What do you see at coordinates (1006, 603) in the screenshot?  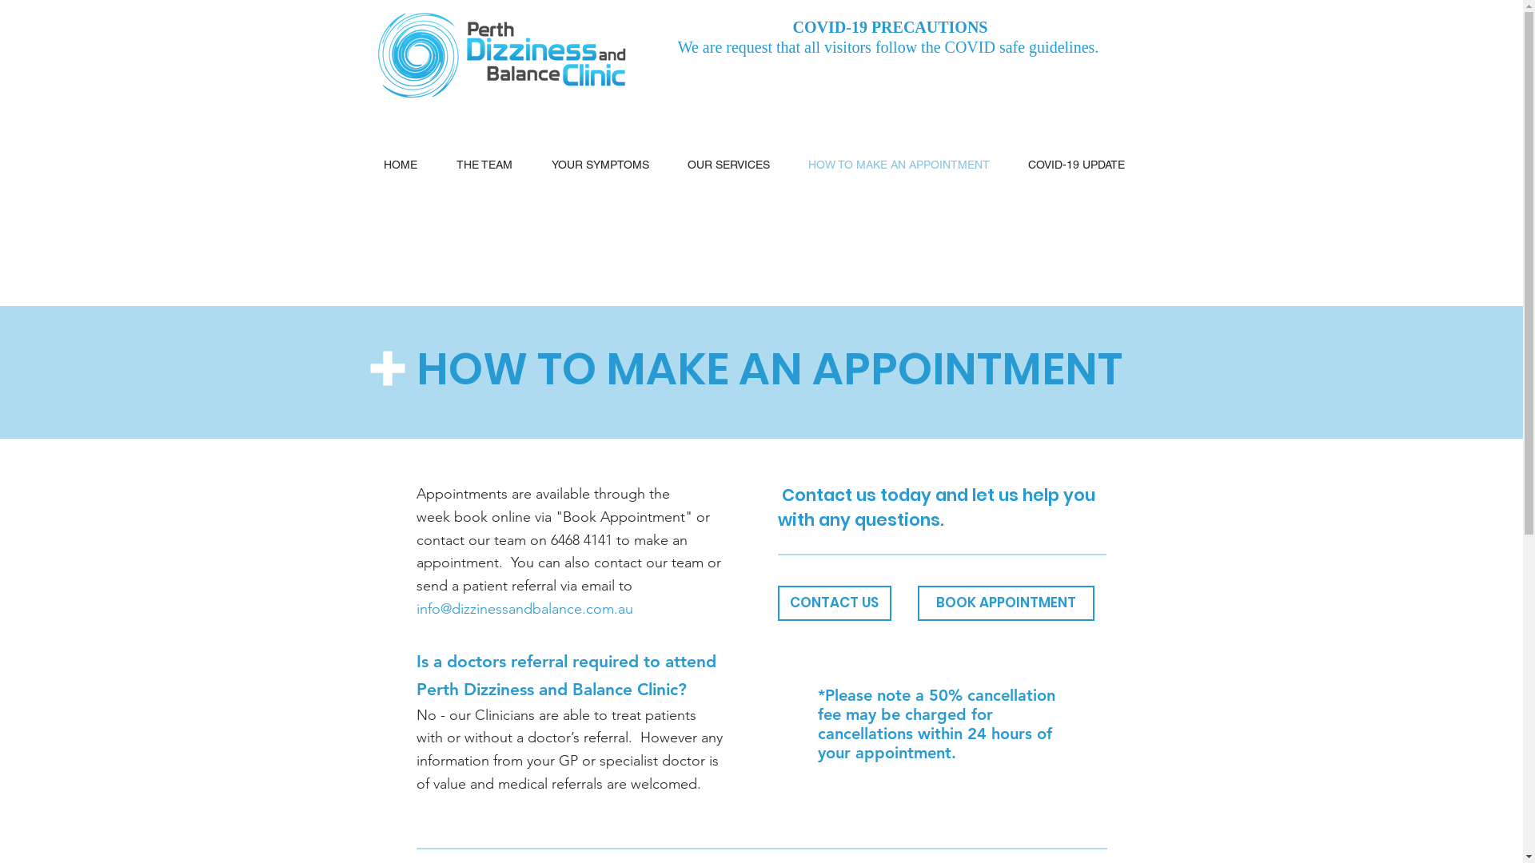 I see `BOOK APPOINTMENT` at bounding box center [1006, 603].